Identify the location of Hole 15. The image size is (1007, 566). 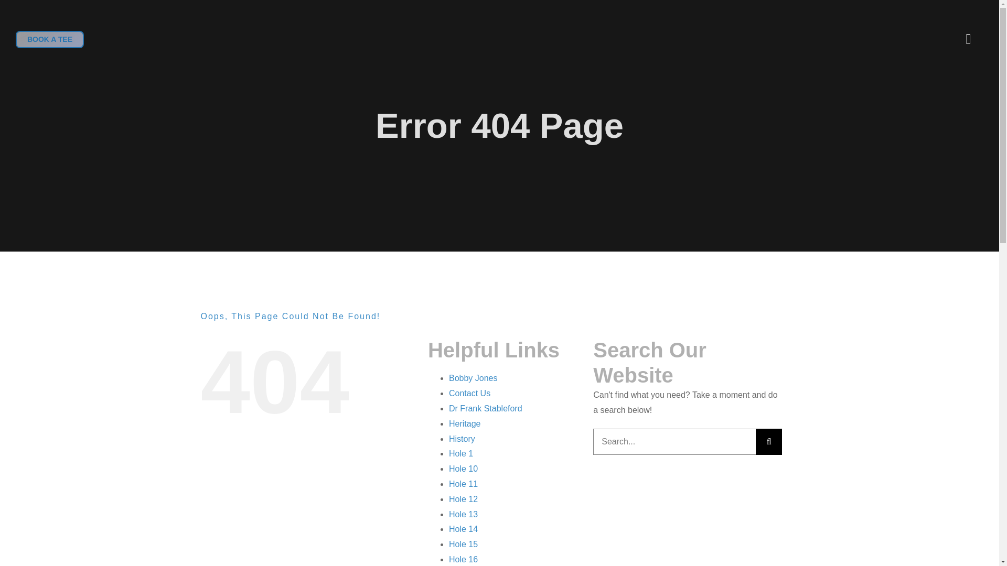
(463, 544).